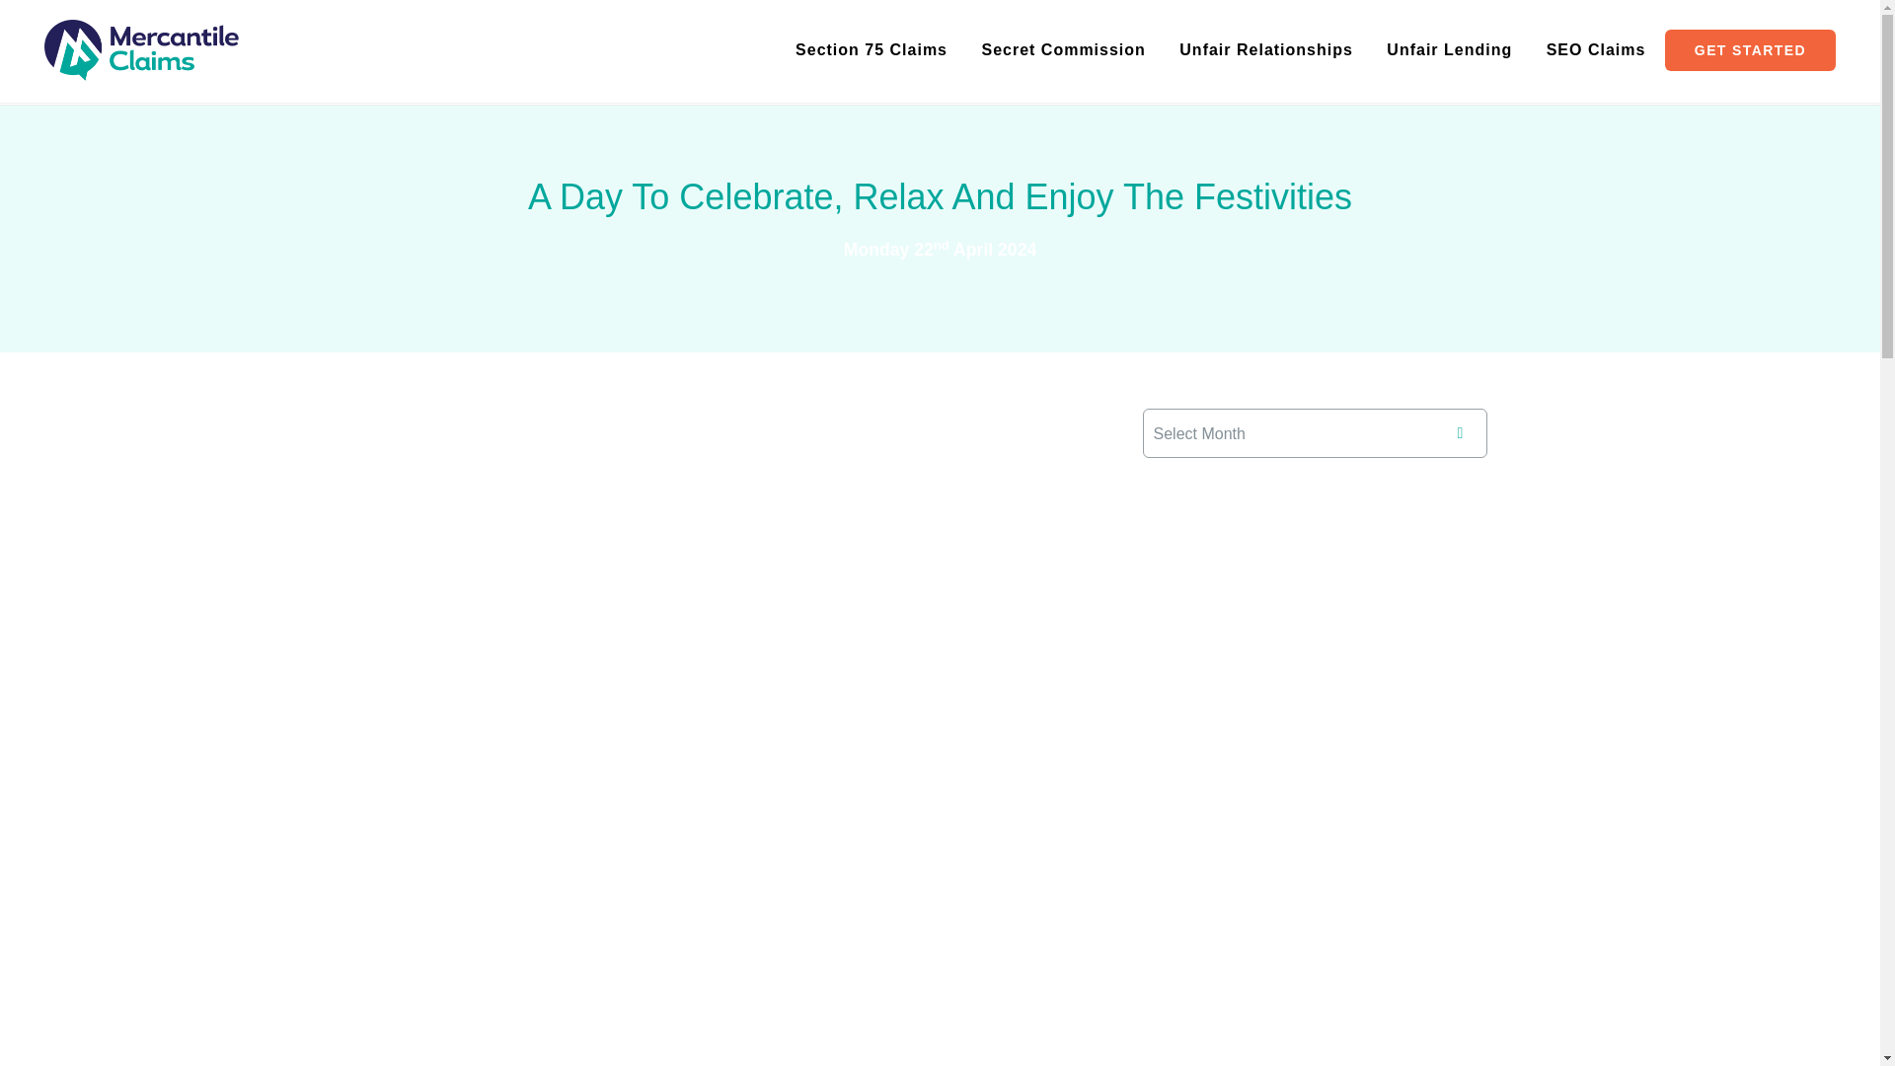 The width and height of the screenshot is (1895, 1066). What do you see at coordinates (1062, 50) in the screenshot?
I see `Secret Commission` at bounding box center [1062, 50].